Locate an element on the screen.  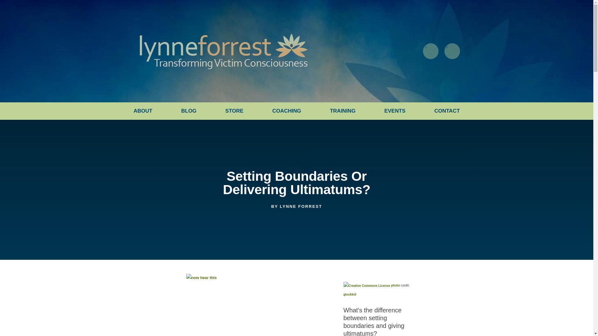
CONTACT is located at coordinates (447, 111).